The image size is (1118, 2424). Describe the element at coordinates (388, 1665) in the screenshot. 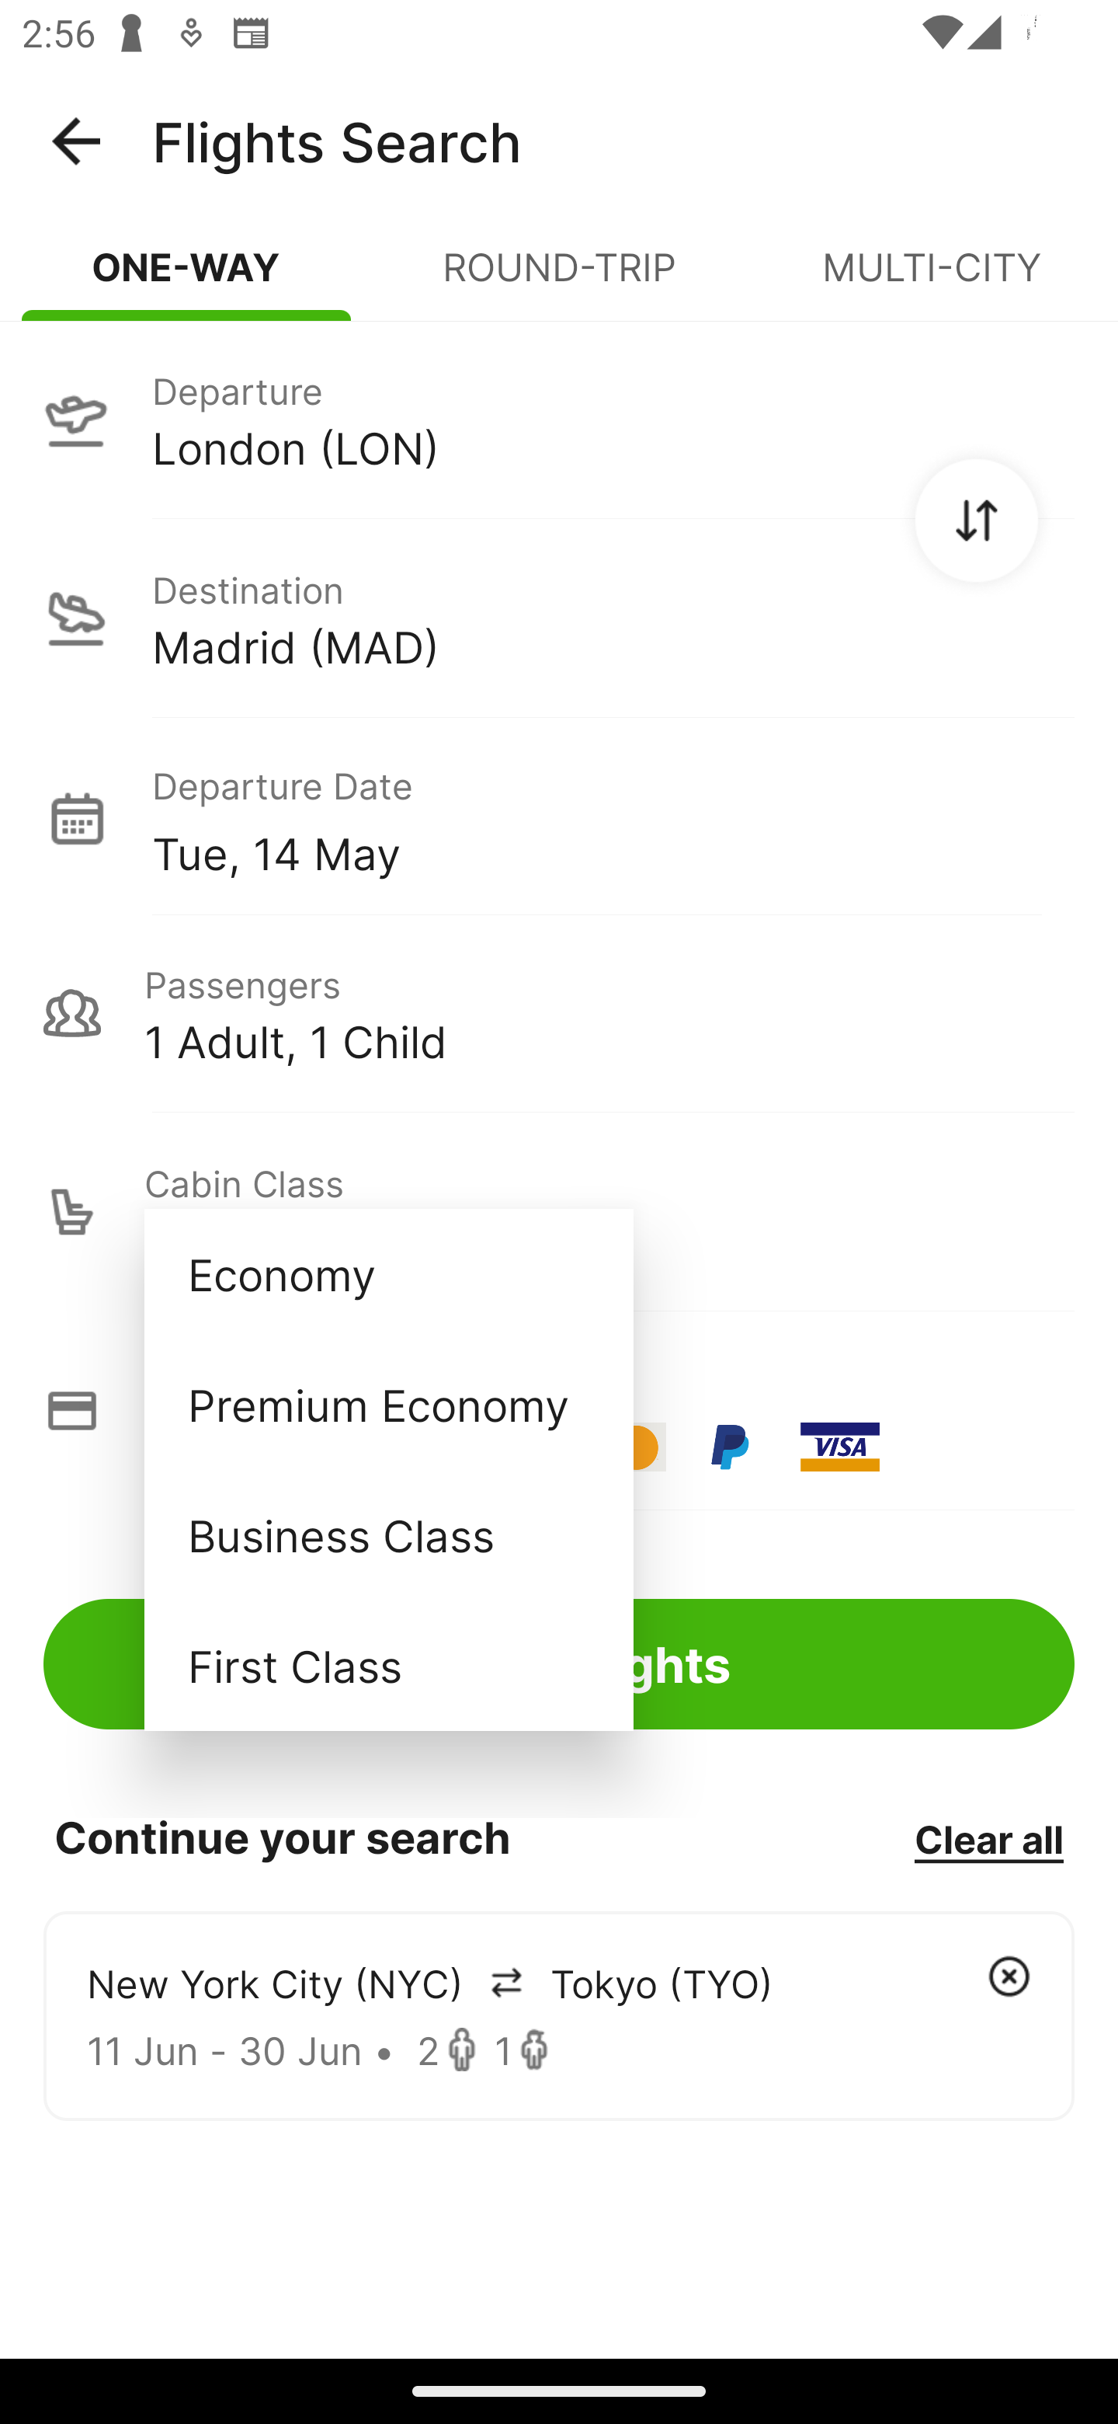

I see `First Class` at that location.